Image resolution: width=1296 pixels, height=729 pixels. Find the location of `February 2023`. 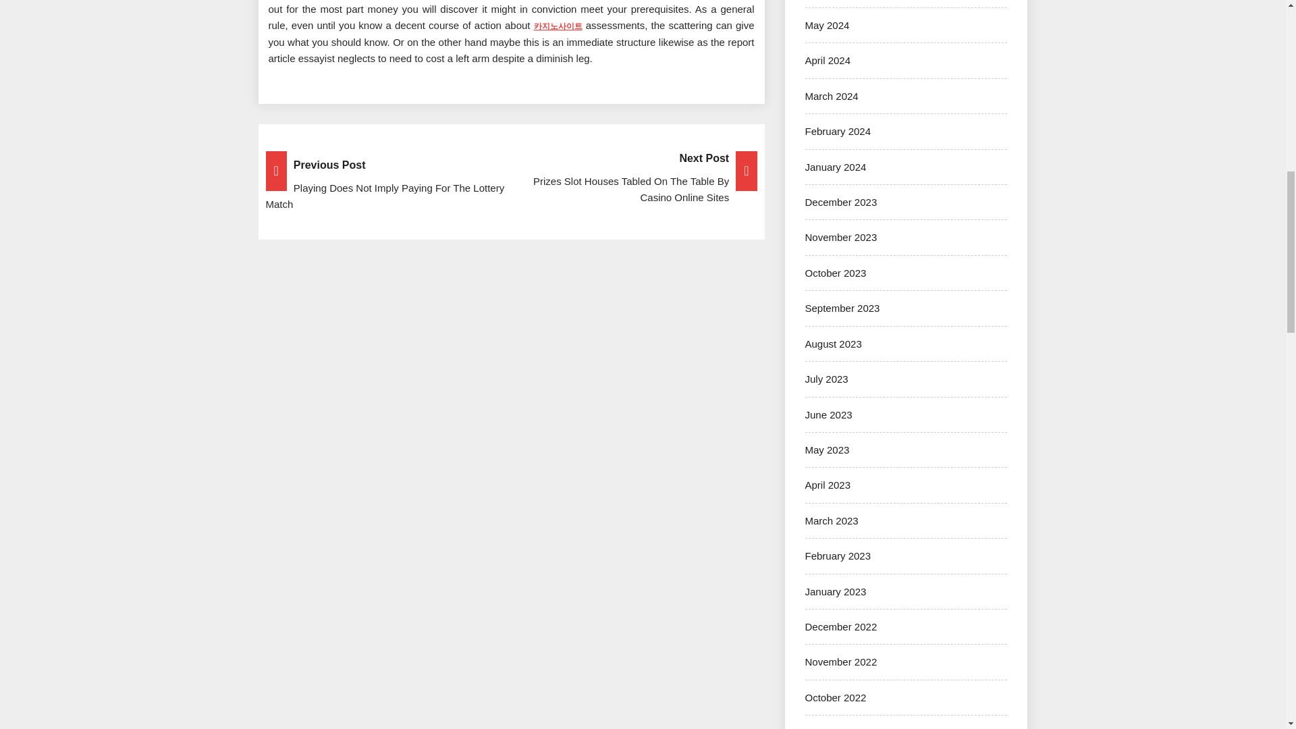

February 2023 is located at coordinates (838, 556).